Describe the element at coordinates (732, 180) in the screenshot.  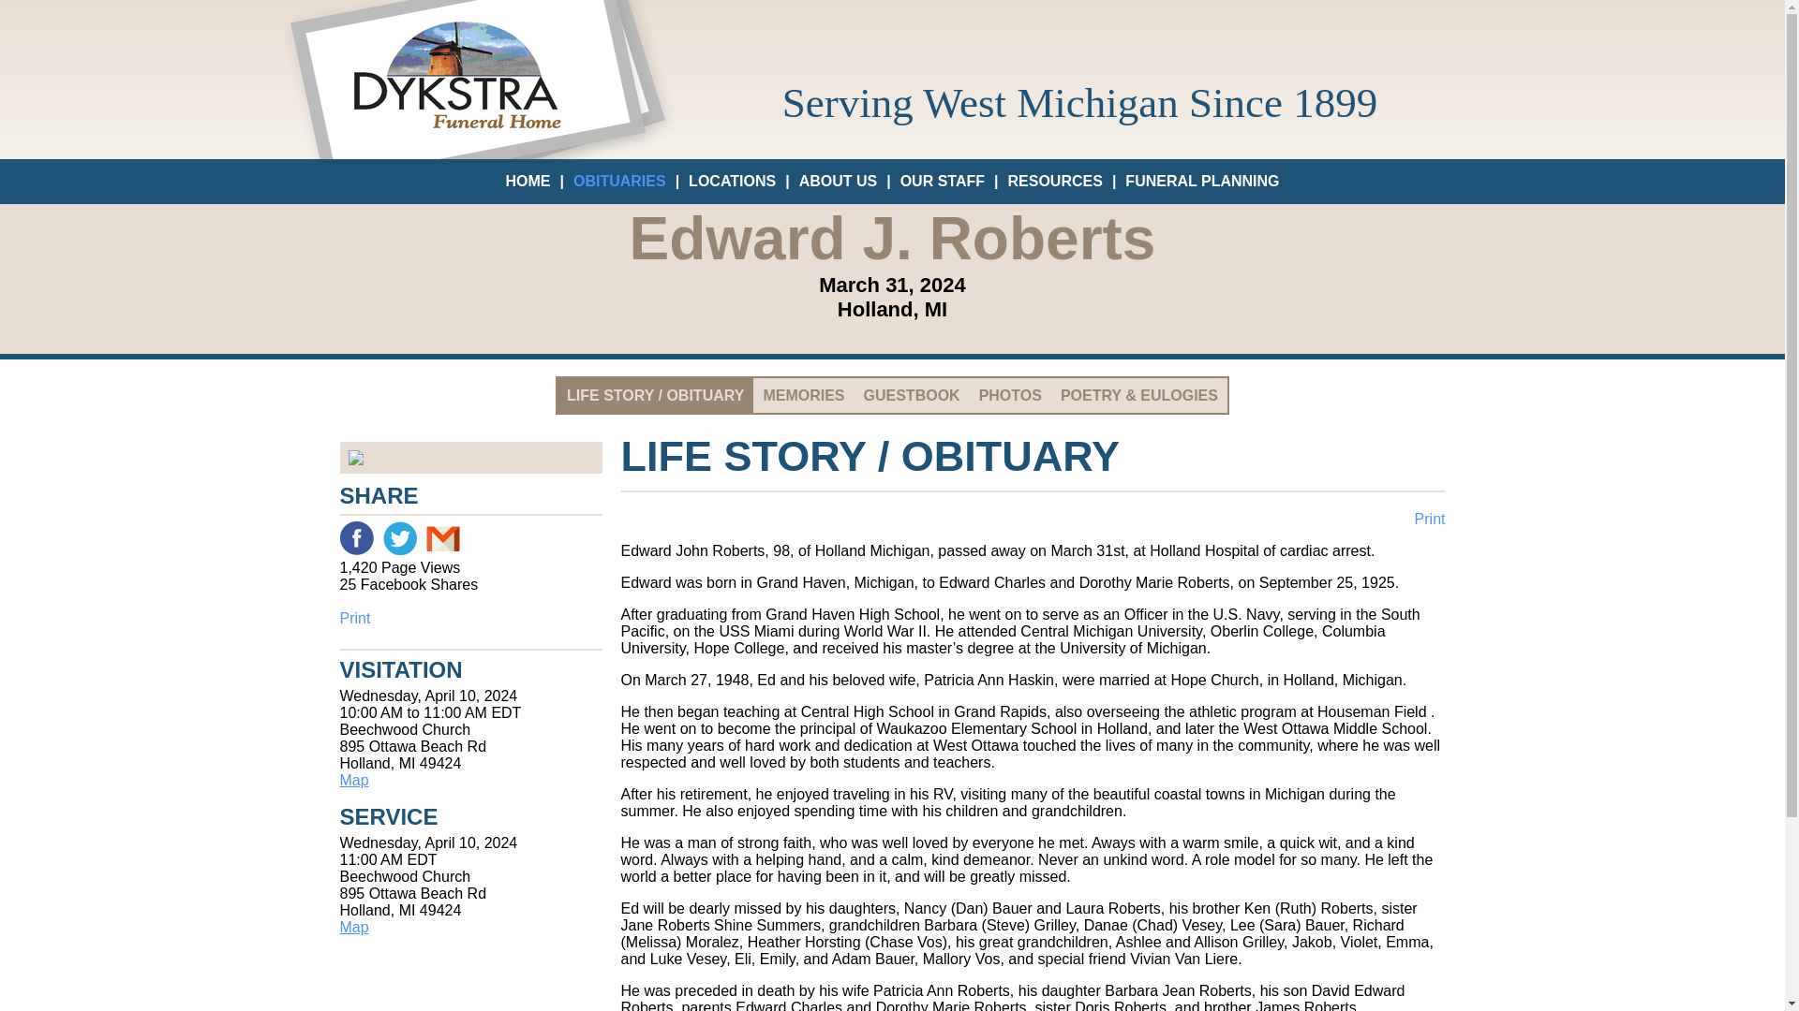
I see `LOCATIONS` at that location.